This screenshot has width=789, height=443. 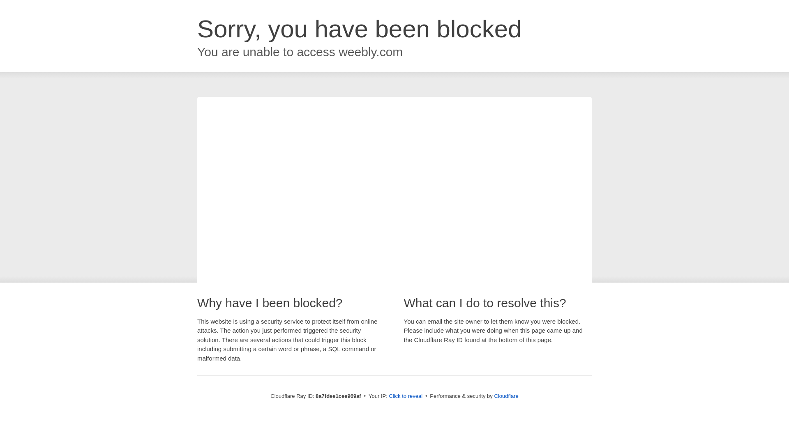 What do you see at coordinates (506, 396) in the screenshot?
I see `Cloudflare` at bounding box center [506, 396].